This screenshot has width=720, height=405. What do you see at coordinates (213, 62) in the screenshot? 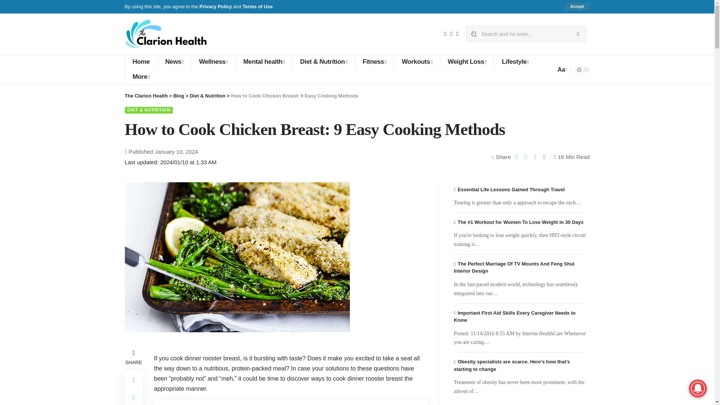
I see `Wellness` at bounding box center [213, 62].